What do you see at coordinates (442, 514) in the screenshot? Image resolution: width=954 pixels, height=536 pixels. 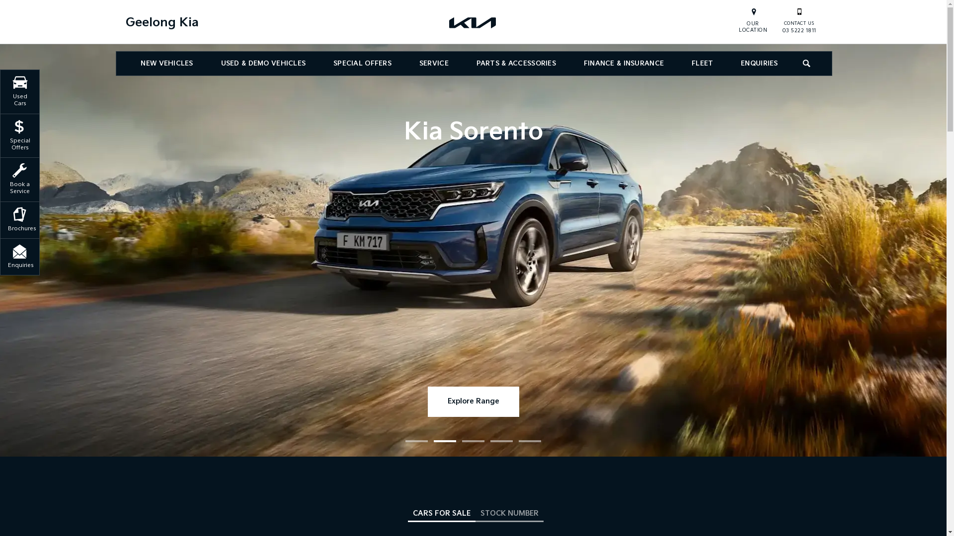 I see `CARS FOR SALE` at bounding box center [442, 514].